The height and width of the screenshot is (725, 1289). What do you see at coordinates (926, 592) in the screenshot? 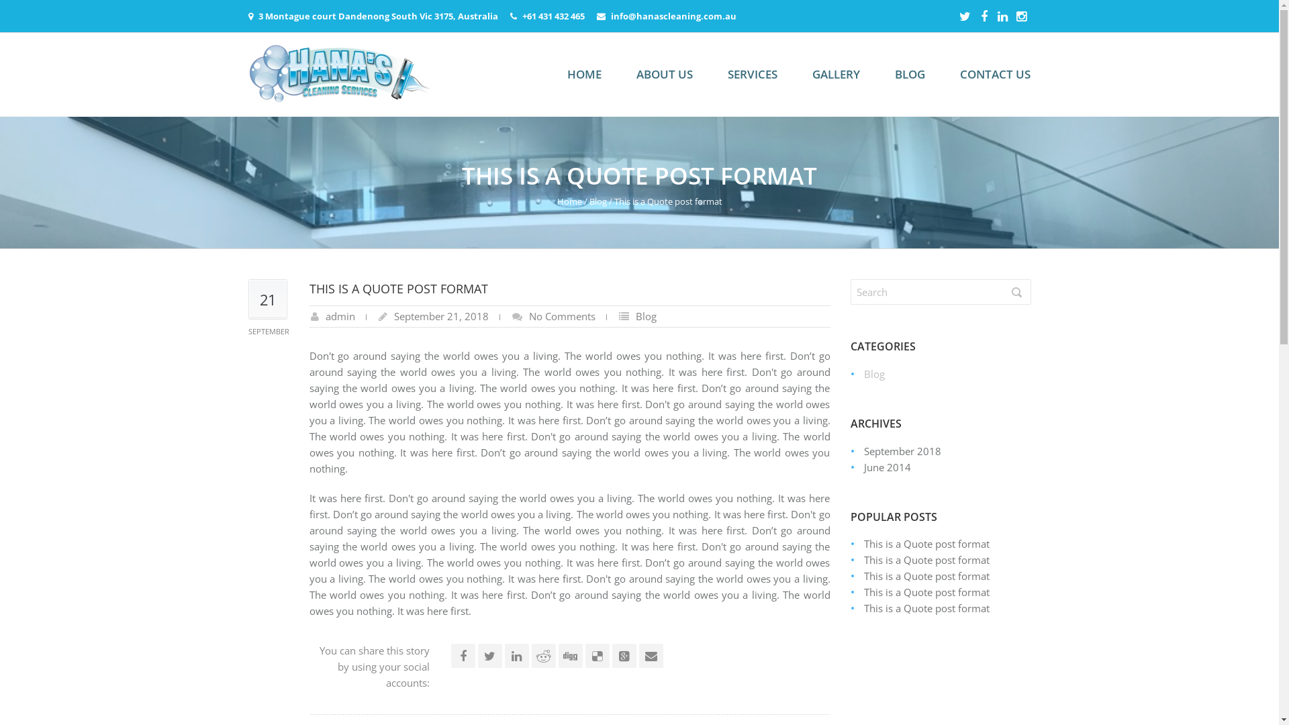
I see `This is a Quote post format` at bounding box center [926, 592].